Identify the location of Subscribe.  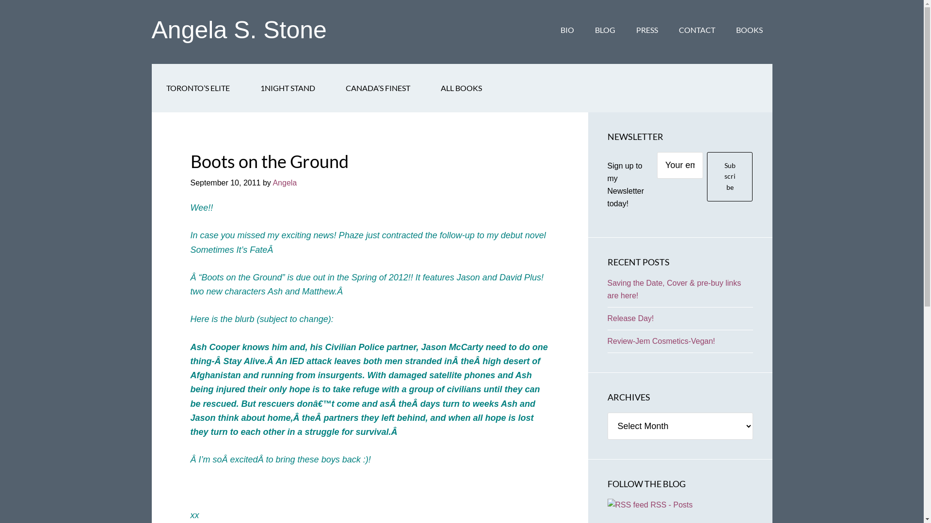
(730, 177).